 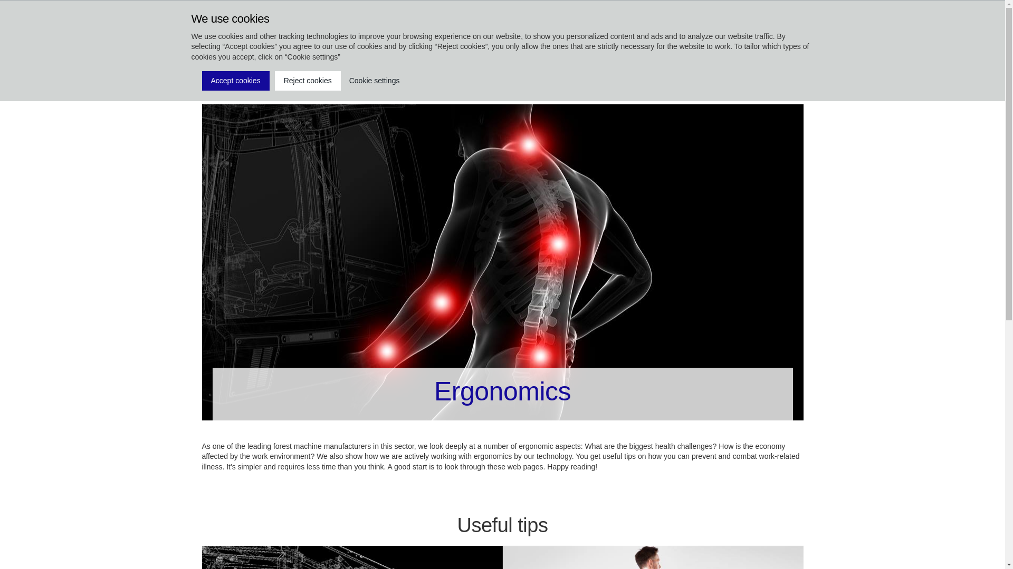 What do you see at coordinates (224, 57) in the screenshot?
I see `ABOUT` at bounding box center [224, 57].